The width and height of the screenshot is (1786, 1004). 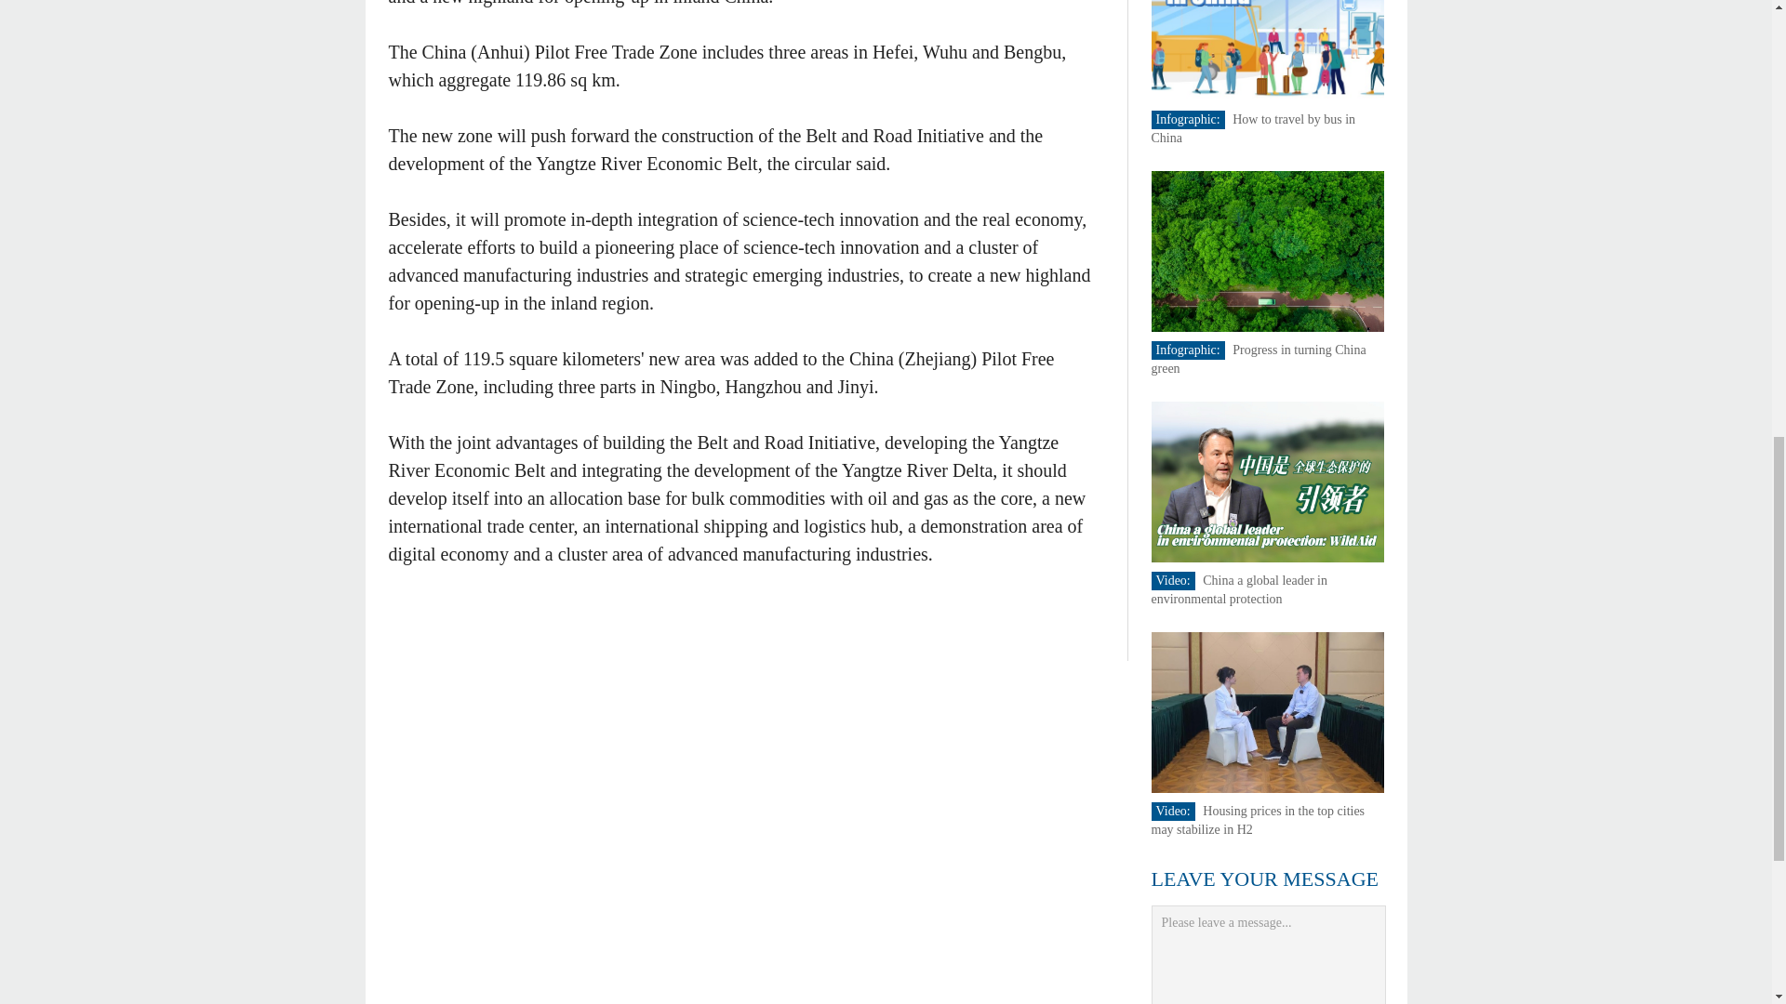 I want to click on How to travel by bus in China, so click(x=1254, y=128).